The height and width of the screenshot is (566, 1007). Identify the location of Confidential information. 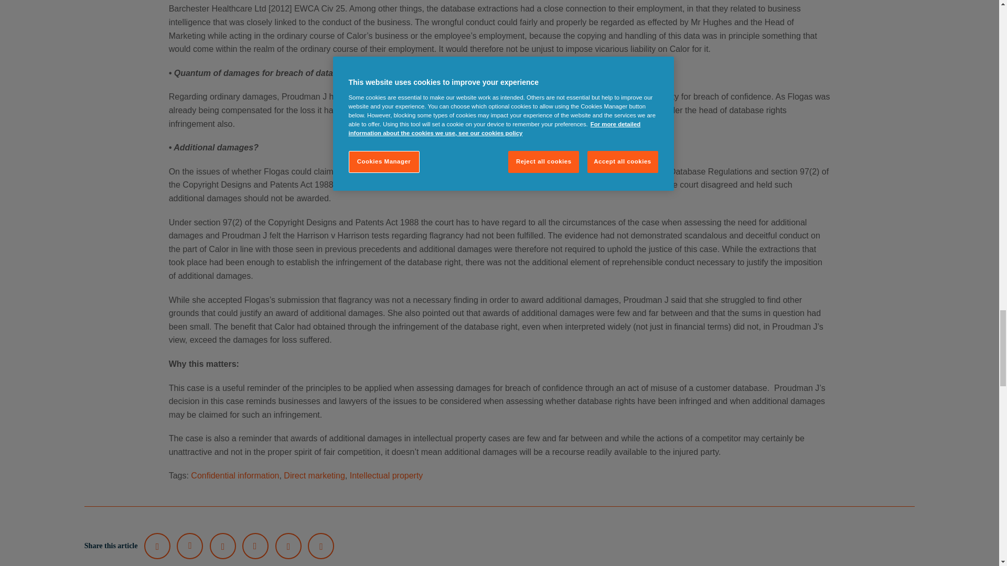
(235, 475).